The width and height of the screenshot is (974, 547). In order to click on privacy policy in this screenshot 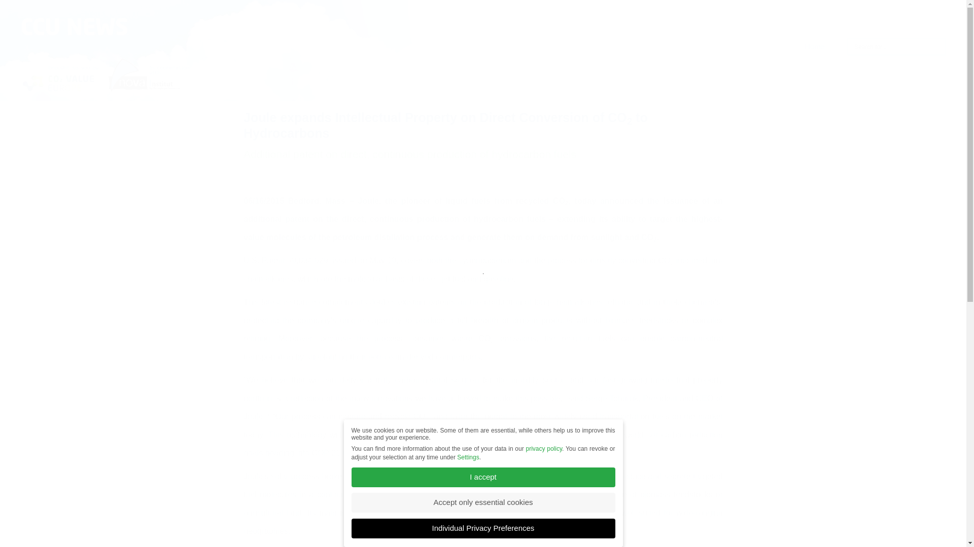, I will do `click(544, 462)`.